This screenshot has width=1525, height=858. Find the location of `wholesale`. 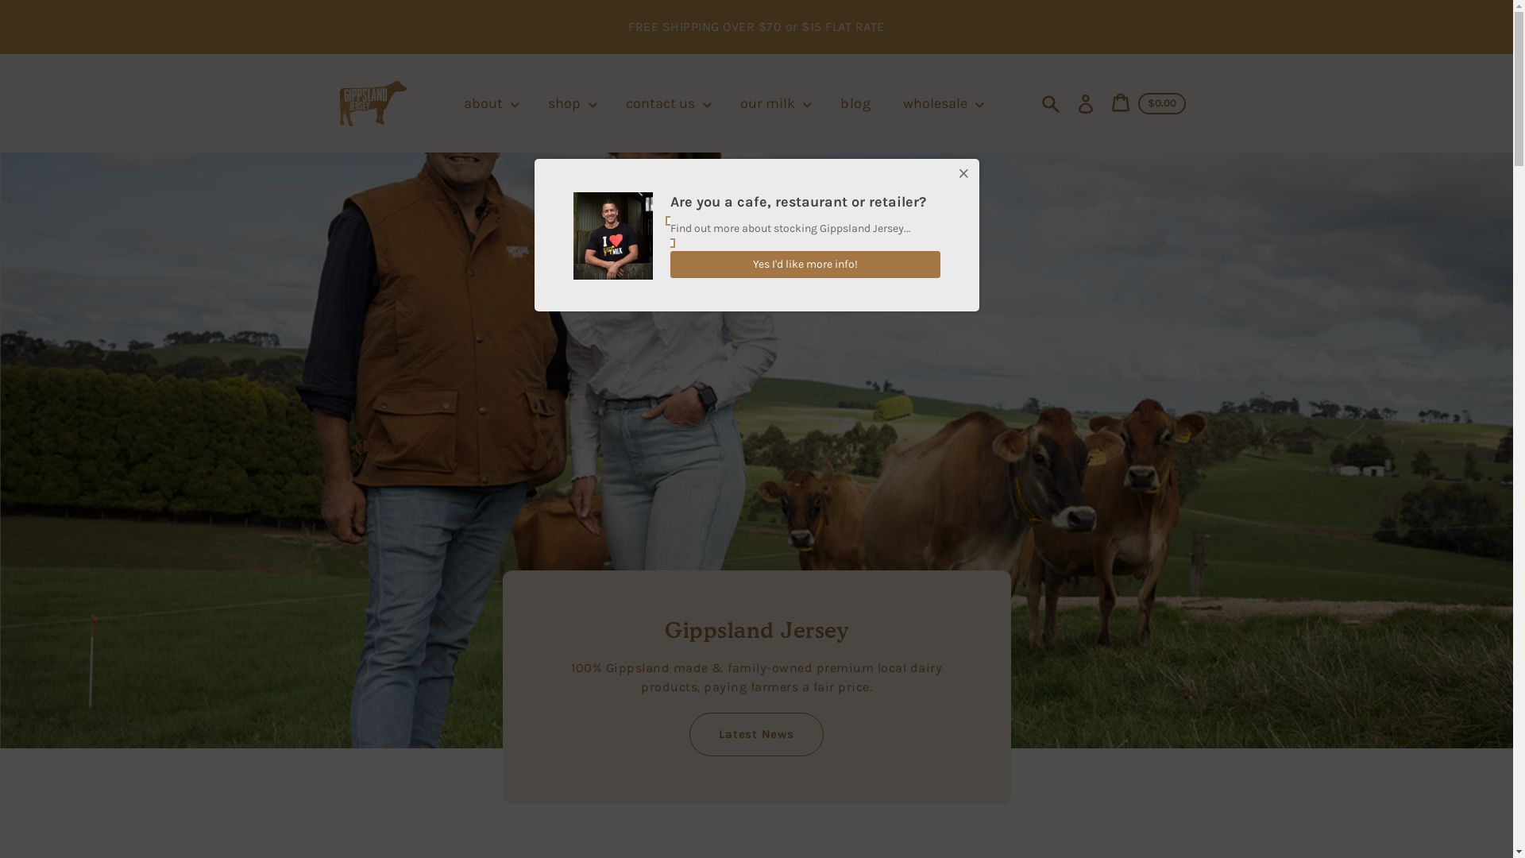

wholesale is located at coordinates (944, 103).